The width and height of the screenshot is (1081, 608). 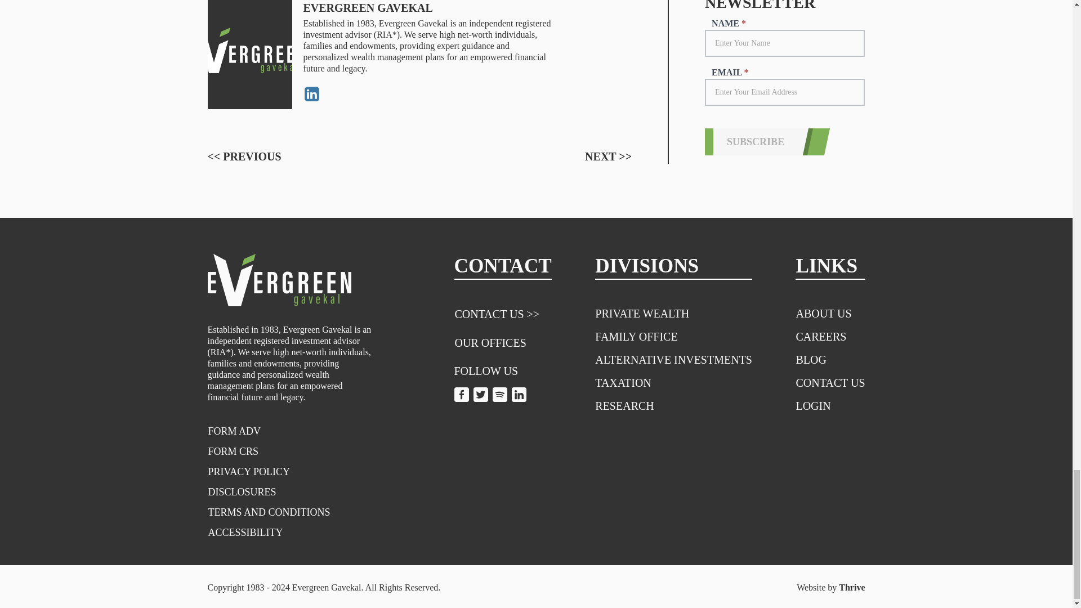 What do you see at coordinates (233, 451) in the screenshot?
I see `FORM CRS` at bounding box center [233, 451].